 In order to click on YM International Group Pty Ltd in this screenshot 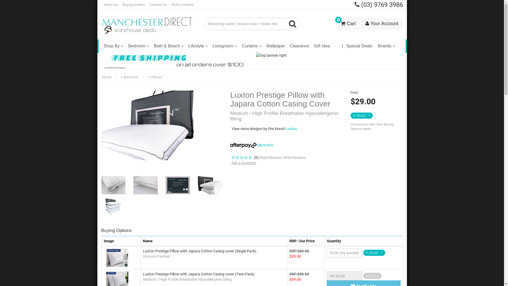, I will do `click(149, 22)`.